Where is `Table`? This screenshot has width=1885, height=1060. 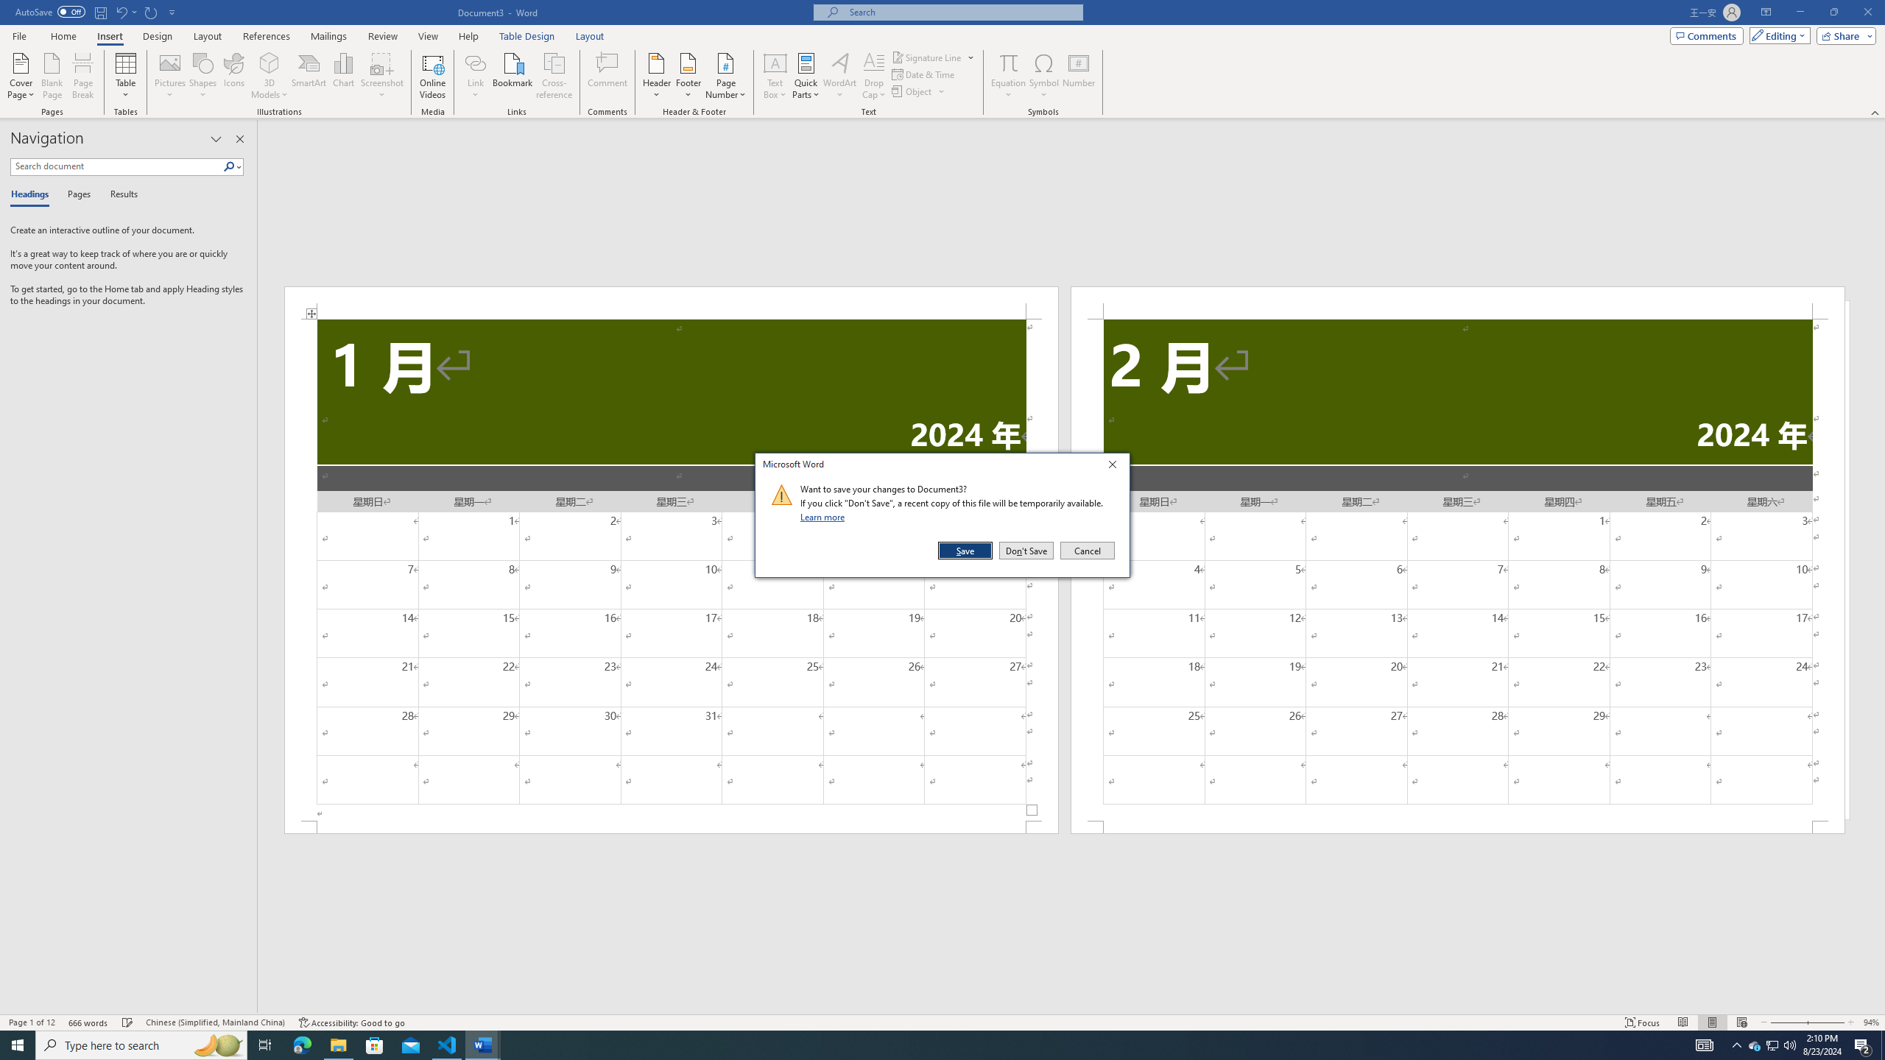 Table is located at coordinates (127, 76).